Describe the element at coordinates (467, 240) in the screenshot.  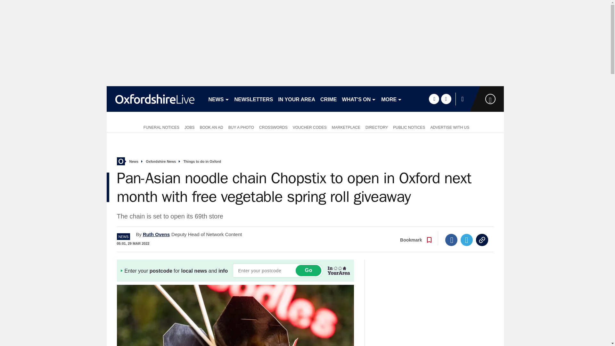
I see `Twitter` at that location.